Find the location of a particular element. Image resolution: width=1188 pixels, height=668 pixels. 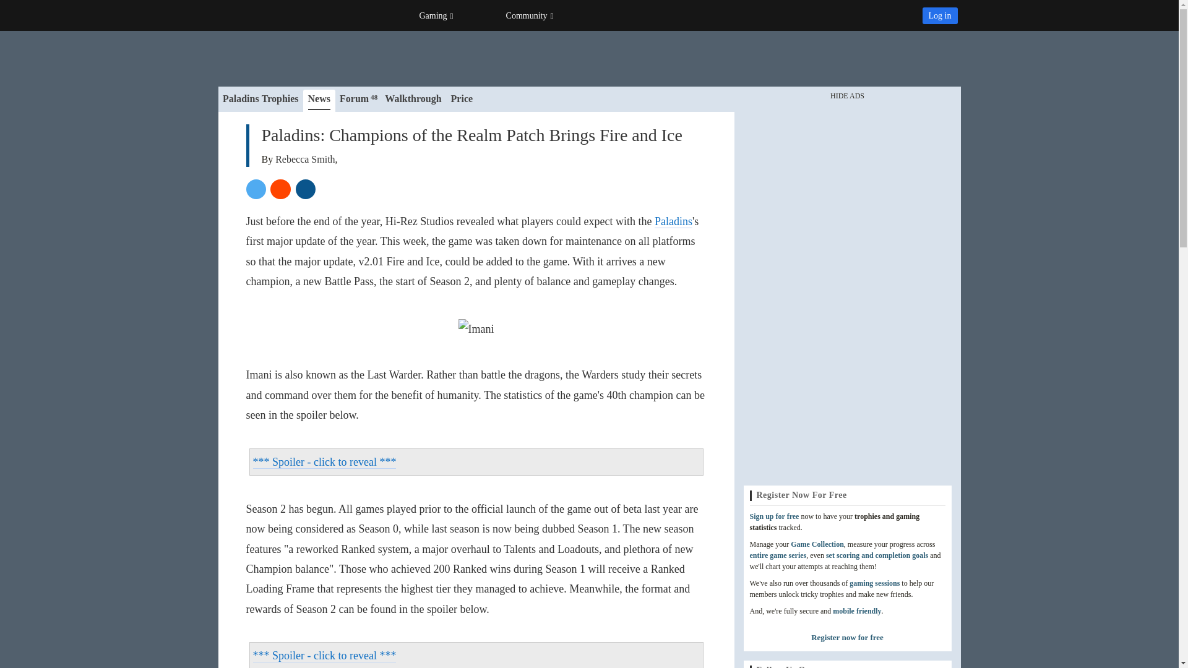

Paladins price tracker For PlayStation 4 is located at coordinates (462, 101).